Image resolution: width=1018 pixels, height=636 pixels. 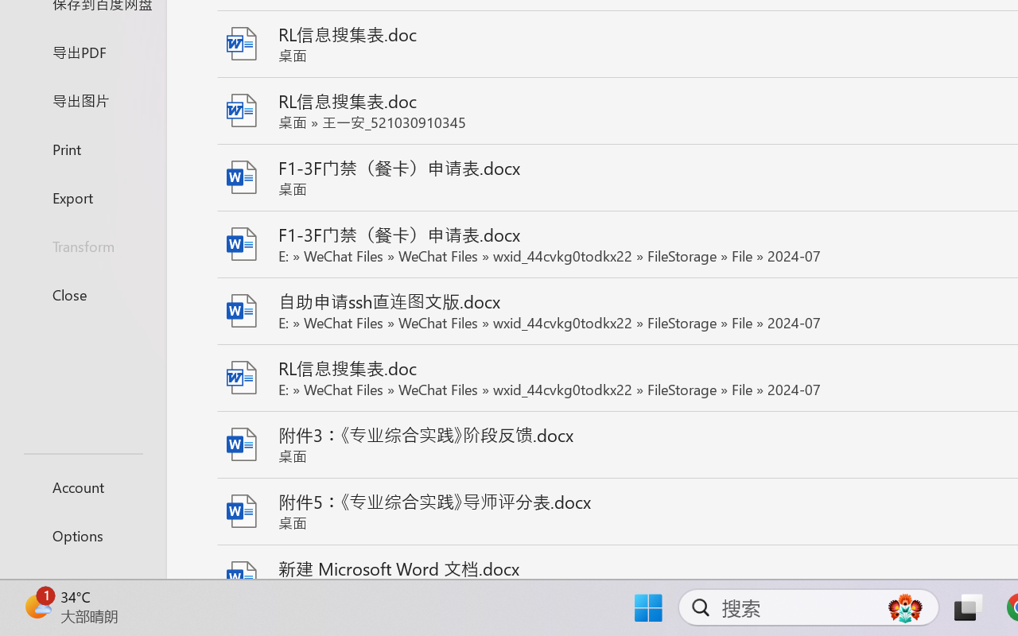 What do you see at coordinates (83, 487) in the screenshot?
I see `Account` at bounding box center [83, 487].